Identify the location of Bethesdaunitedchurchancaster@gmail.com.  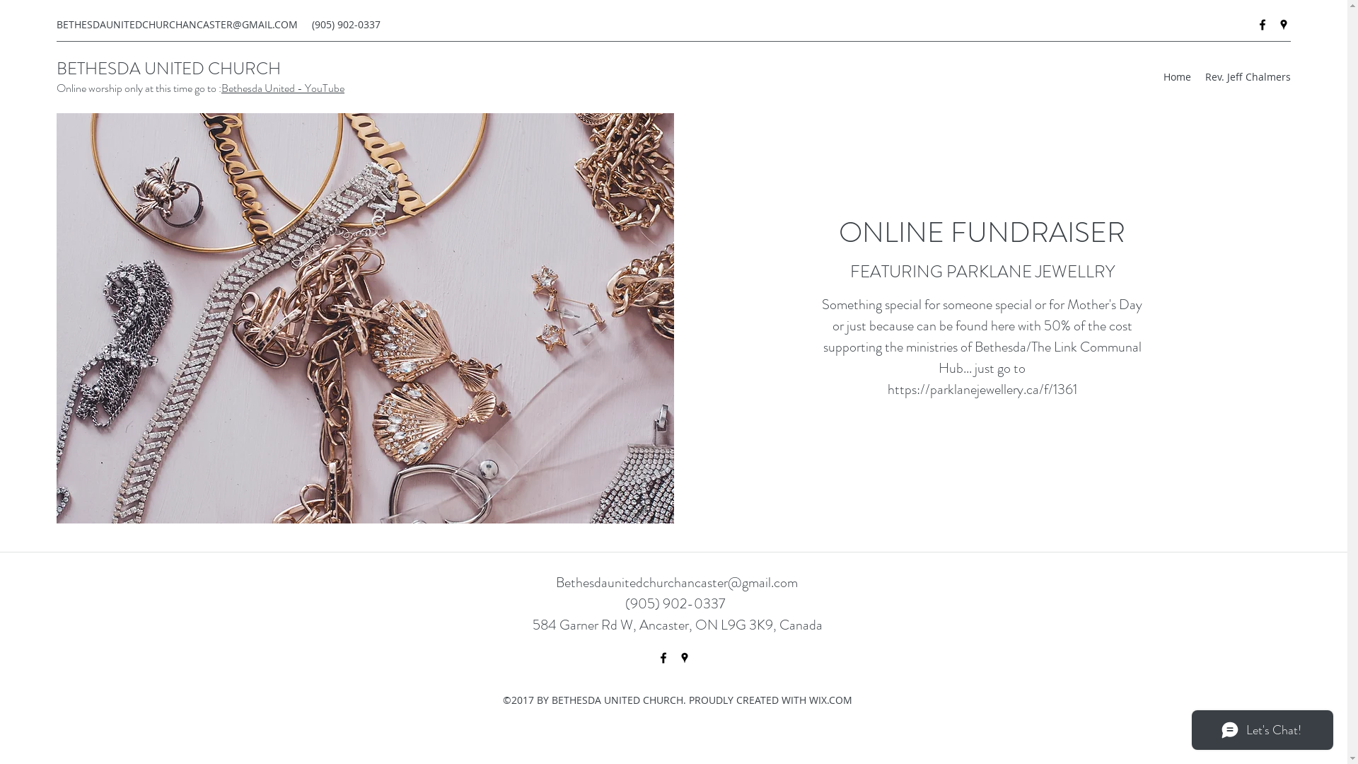
(677, 583).